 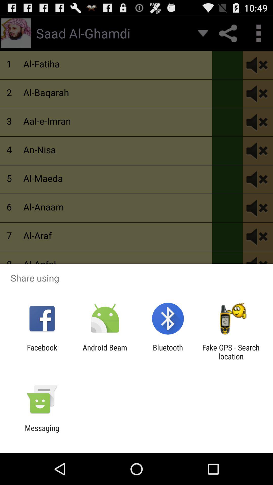 What do you see at coordinates (105, 352) in the screenshot?
I see `swipe to android beam item` at bounding box center [105, 352].